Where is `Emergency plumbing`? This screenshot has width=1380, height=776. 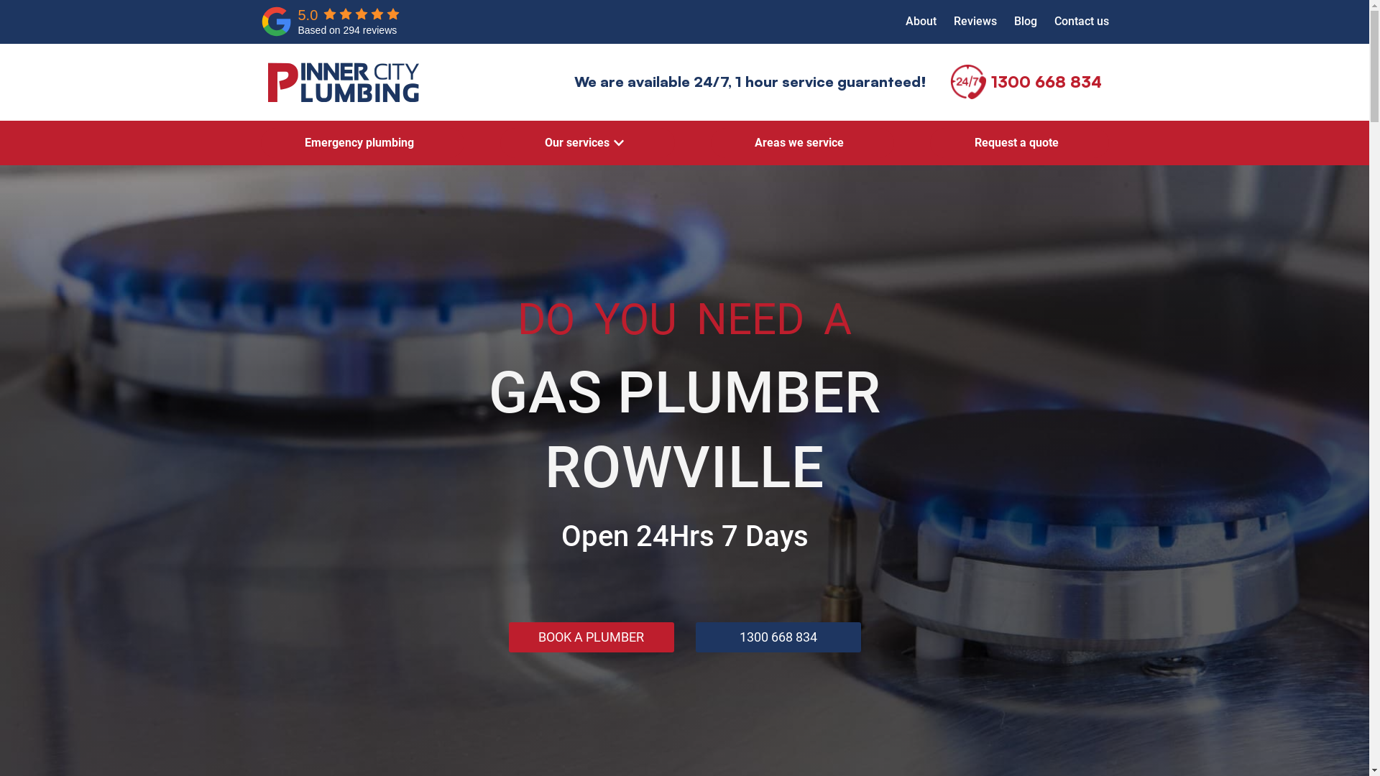
Emergency plumbing is located at coordinates (359, 142).